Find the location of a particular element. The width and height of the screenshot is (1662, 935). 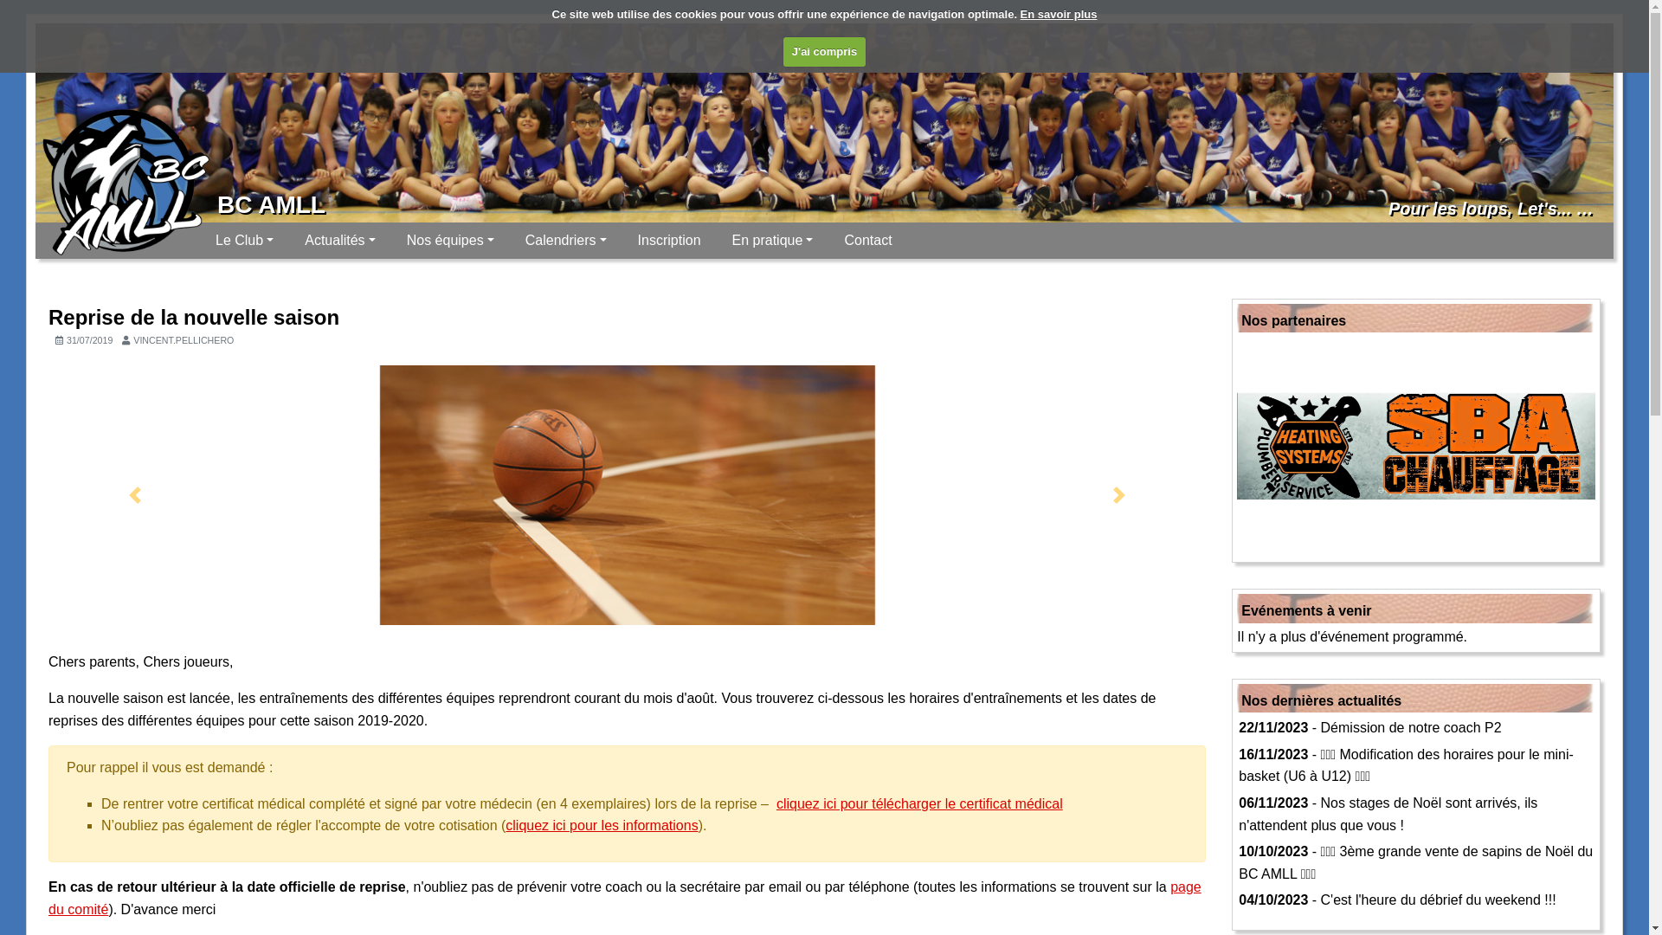

Le Club is located at coordinates (244, 241).